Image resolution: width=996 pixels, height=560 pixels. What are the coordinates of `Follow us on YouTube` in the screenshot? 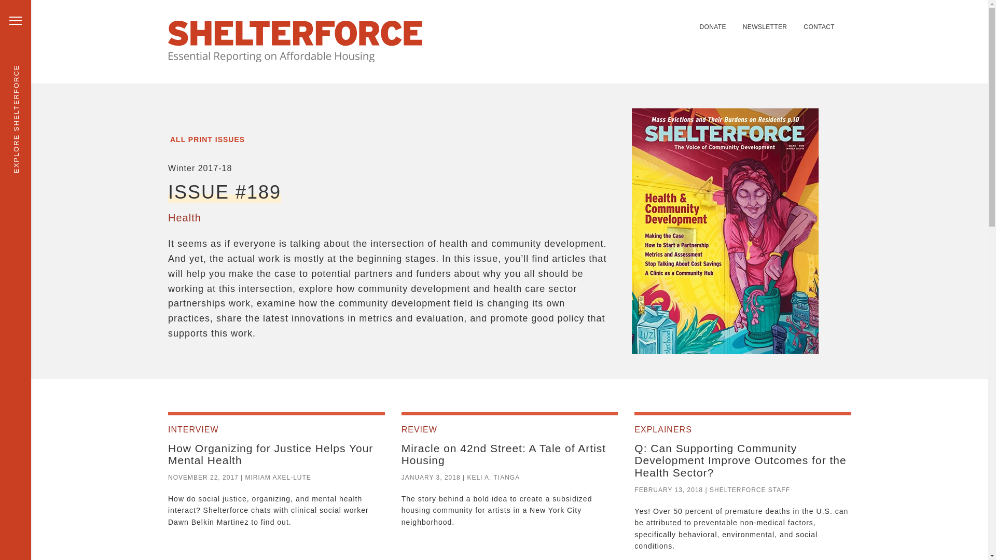 It's located at (676, 21).